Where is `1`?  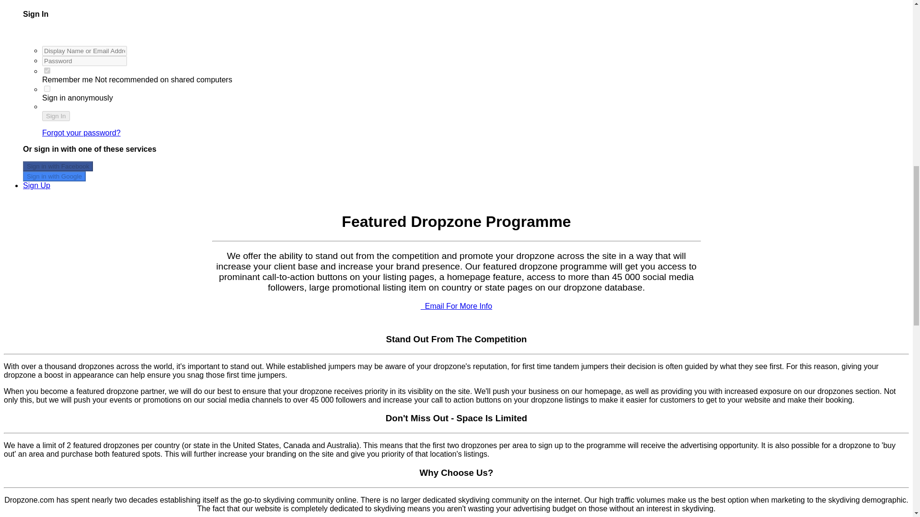
1 is located at coordinates (47, 89).